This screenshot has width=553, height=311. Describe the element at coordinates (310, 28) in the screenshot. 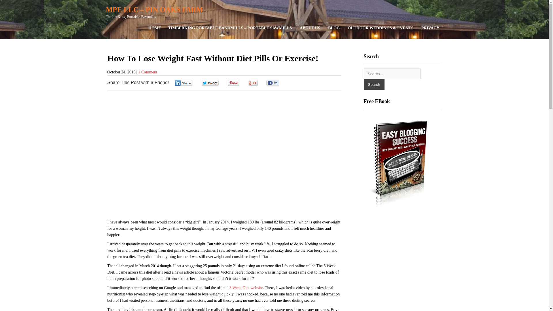

I see `ABOUT US` at that location.